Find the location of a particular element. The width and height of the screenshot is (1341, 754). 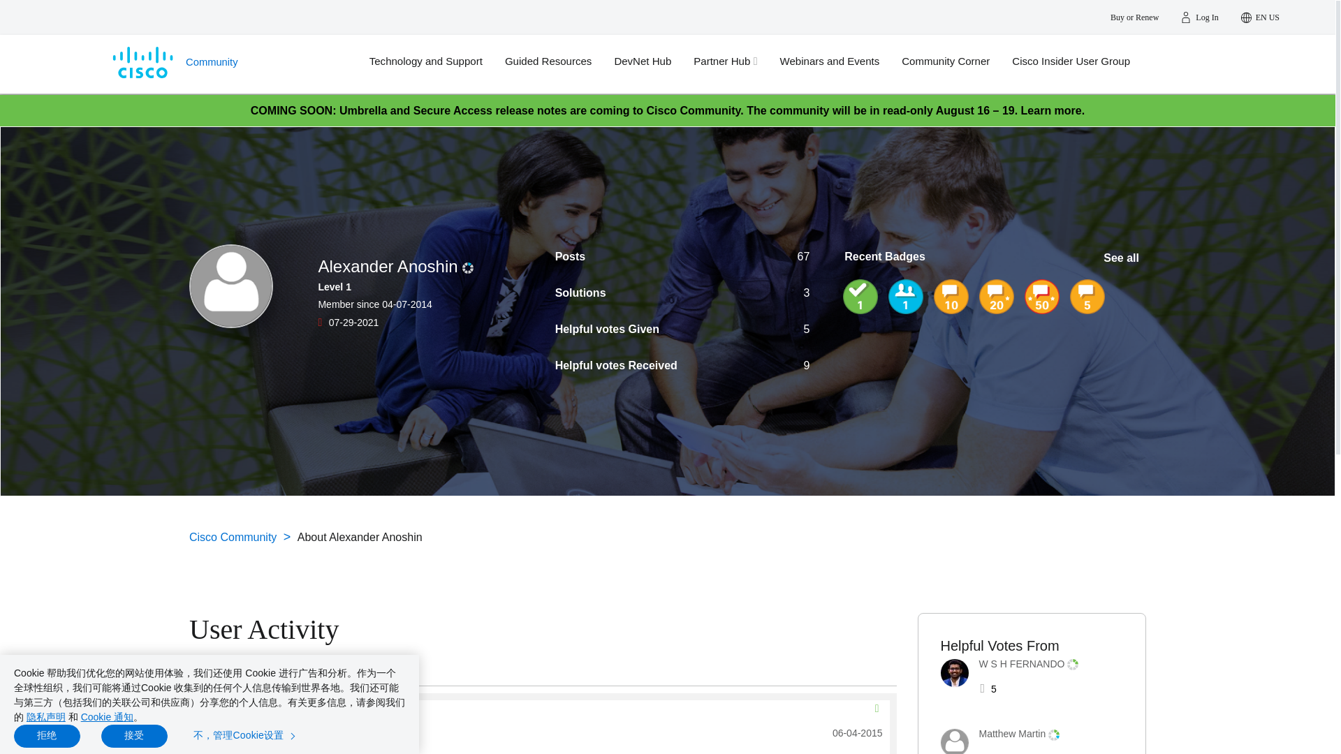

10 Replies is located at coordinates (951, 296).